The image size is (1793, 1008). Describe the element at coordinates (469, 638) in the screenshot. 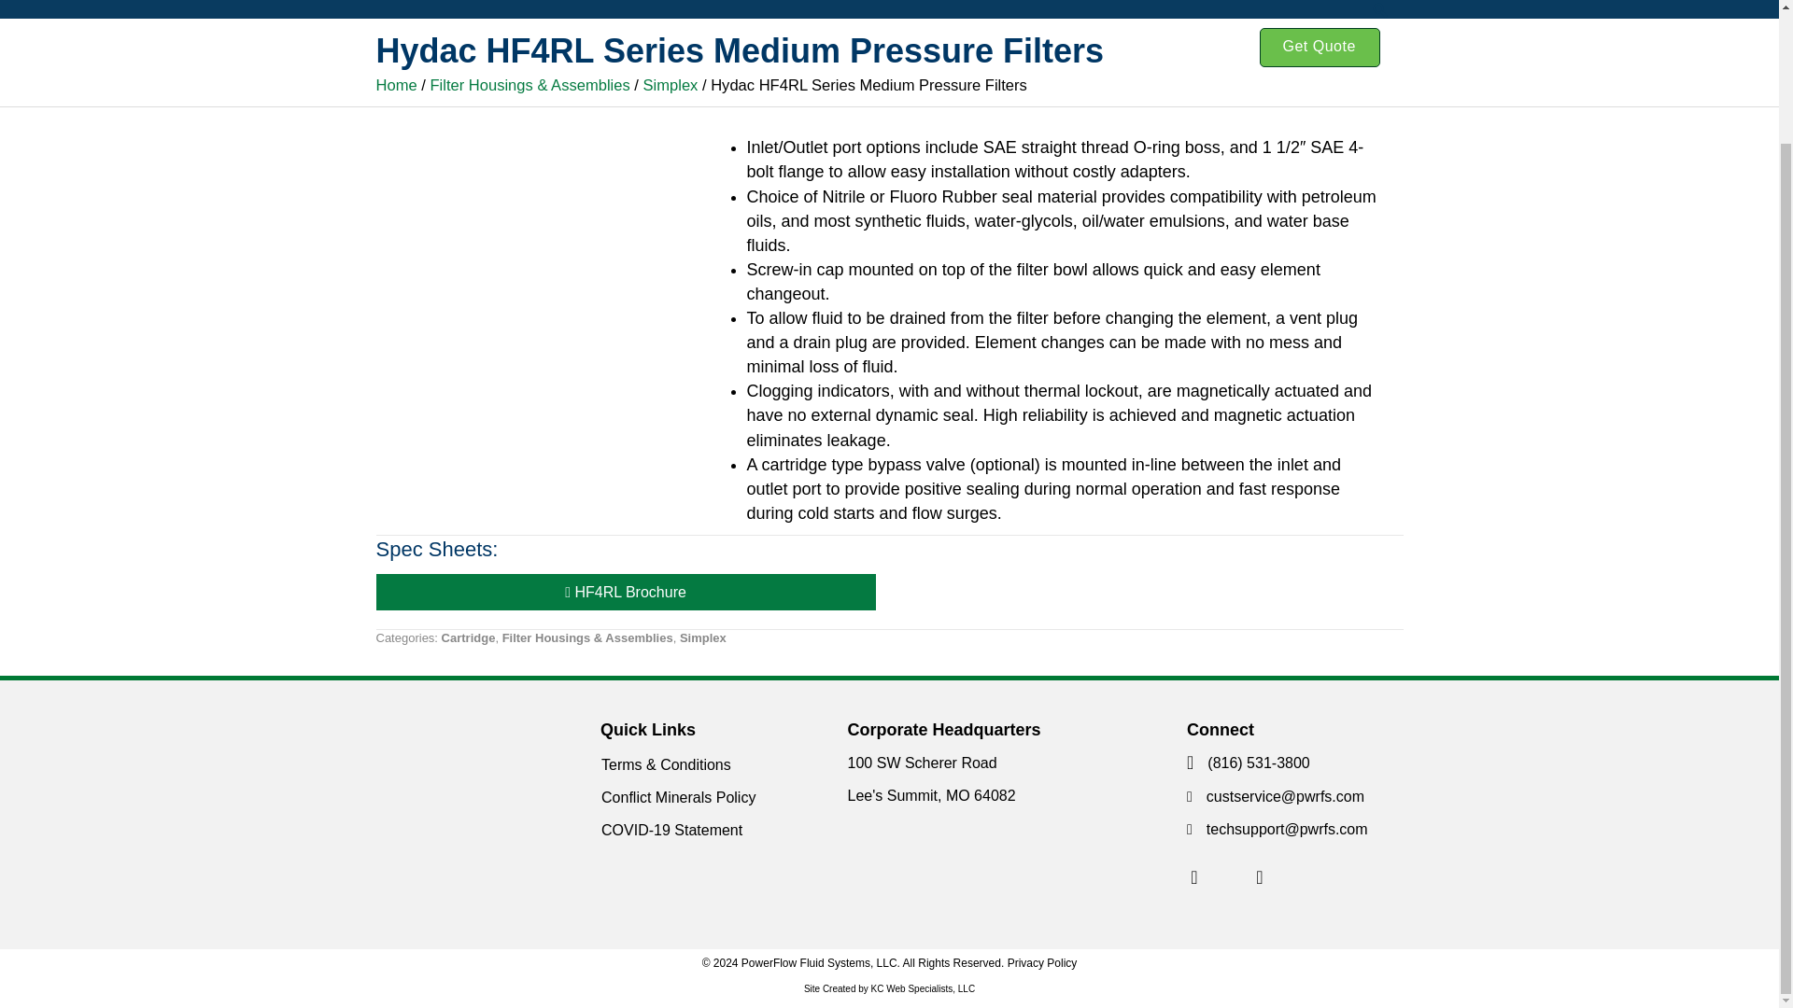

I see `Cartridge` at that location.